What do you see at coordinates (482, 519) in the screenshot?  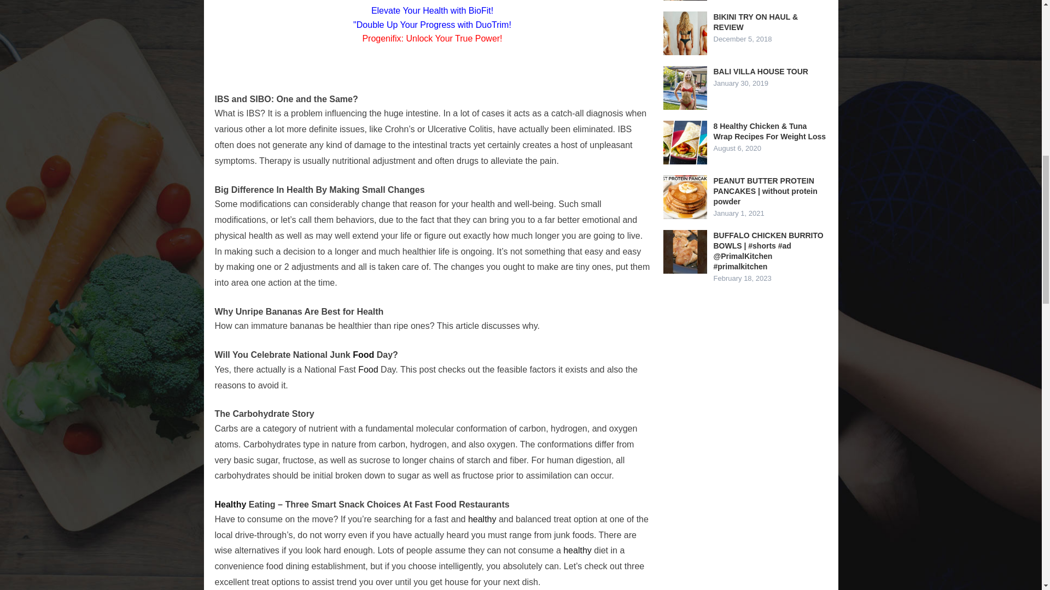 I see `Posts tagged with healthy` at bounding box center [482, 519].